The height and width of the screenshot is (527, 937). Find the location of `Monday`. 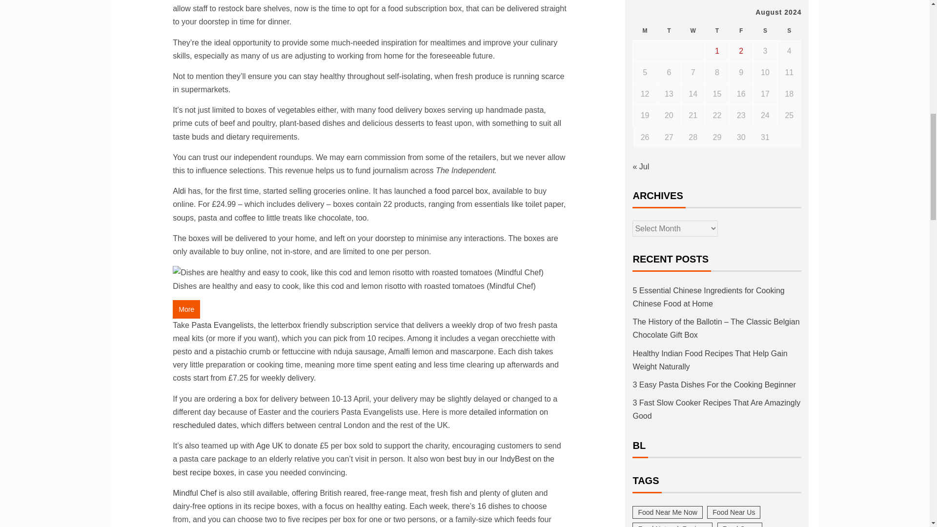

Monday is located at coordinates (645, 31).